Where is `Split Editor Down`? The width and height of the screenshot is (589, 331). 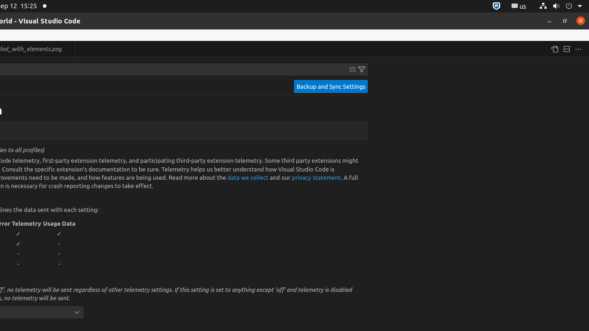 Split Editor Down is located at coordinates (566, 49).